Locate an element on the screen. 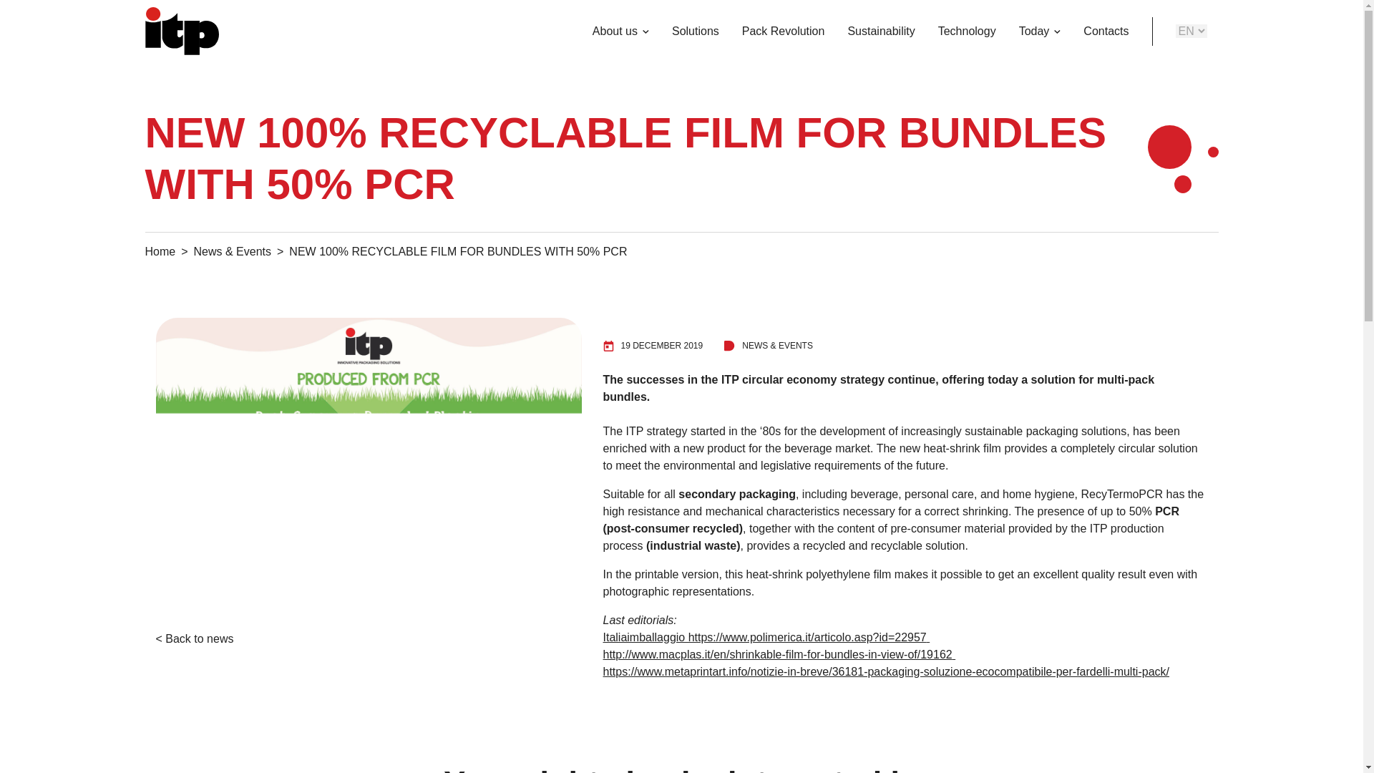  Contacts is located at coordinates (1106, 31).